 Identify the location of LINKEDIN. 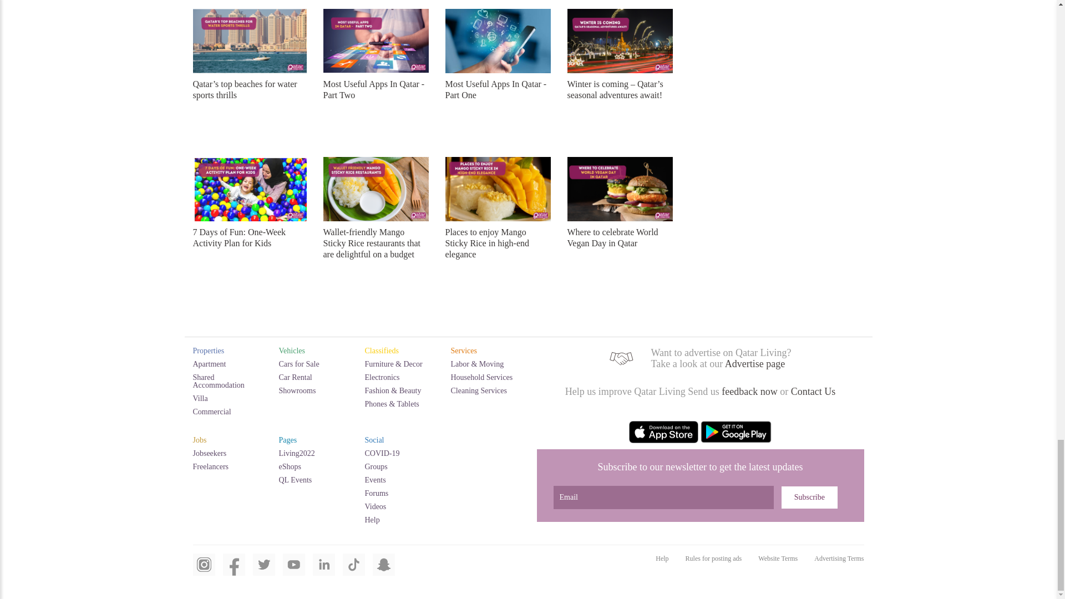
(324, 570).